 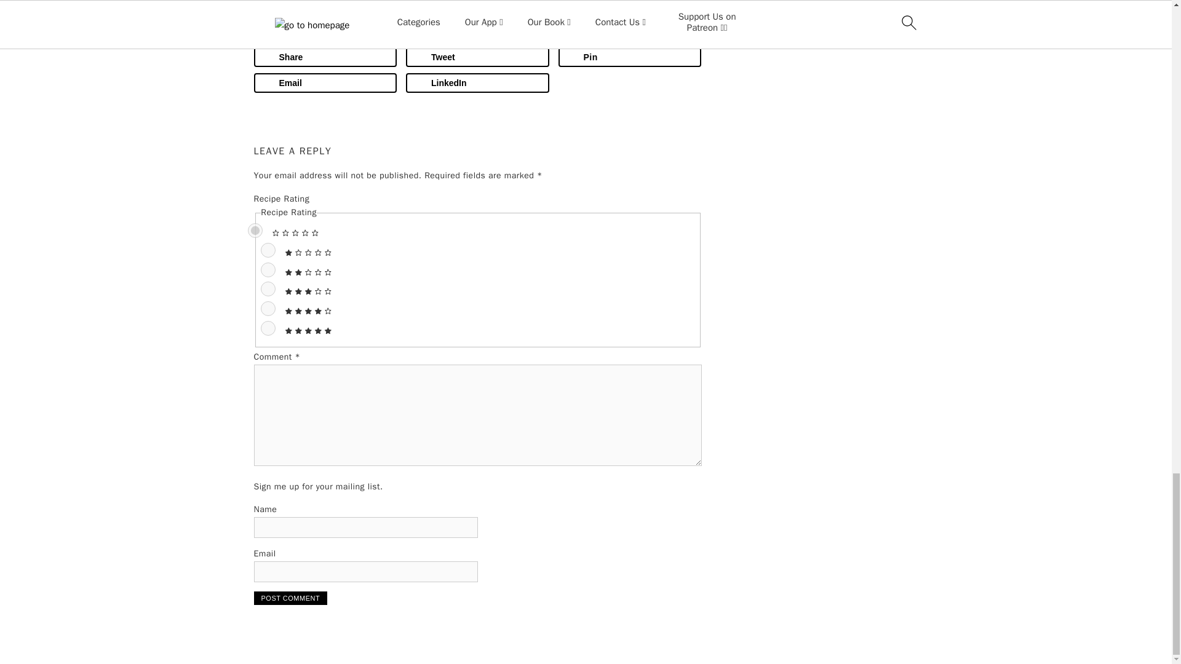 What do you see at coordinates (290, 598) in the screenshot?
I see `Post Comment` at bounding box center [290, 598].